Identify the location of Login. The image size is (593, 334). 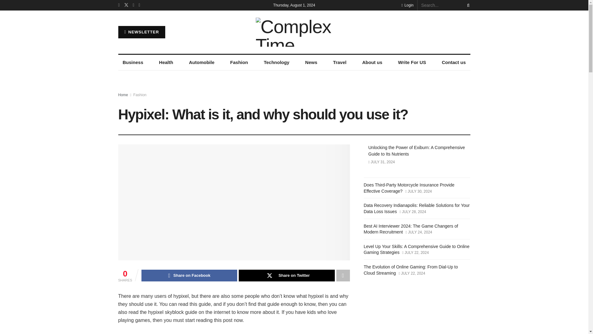
(407, 5).